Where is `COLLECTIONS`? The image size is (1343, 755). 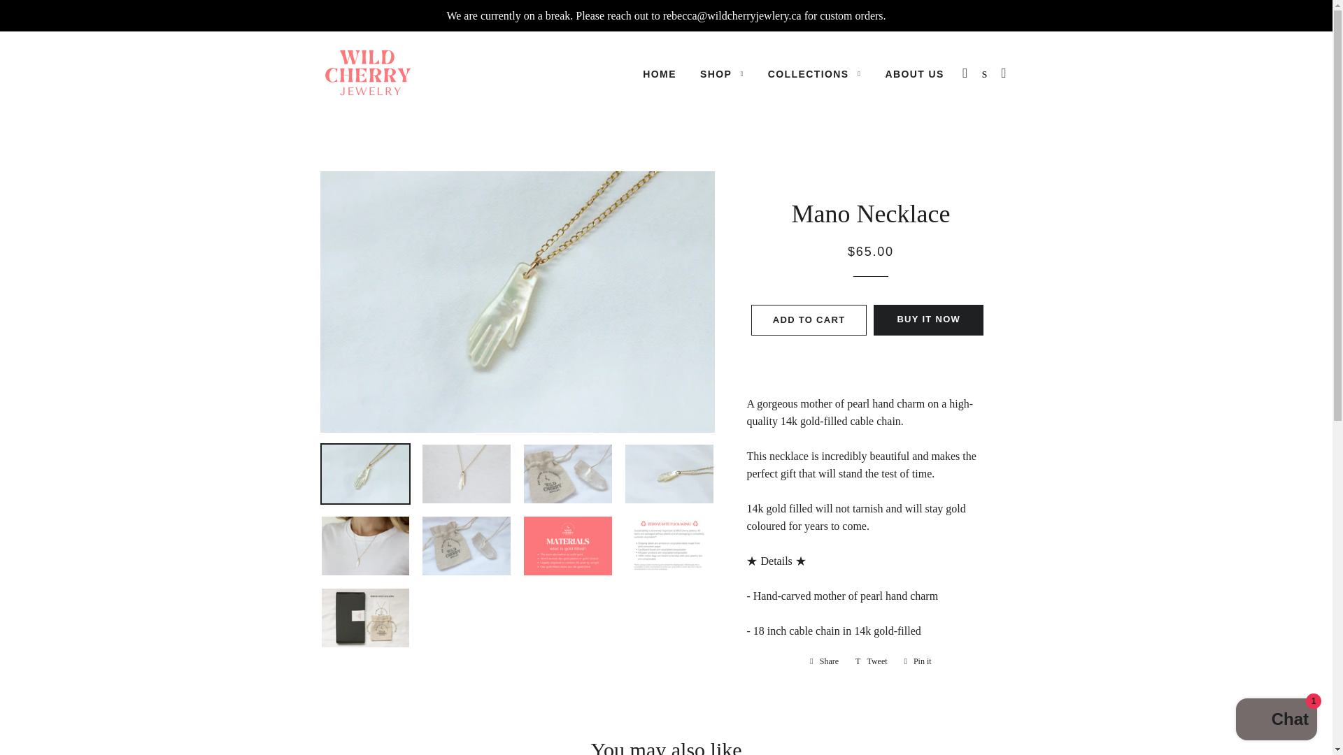
COLLECTIONS is located at coordinates (814, 74).